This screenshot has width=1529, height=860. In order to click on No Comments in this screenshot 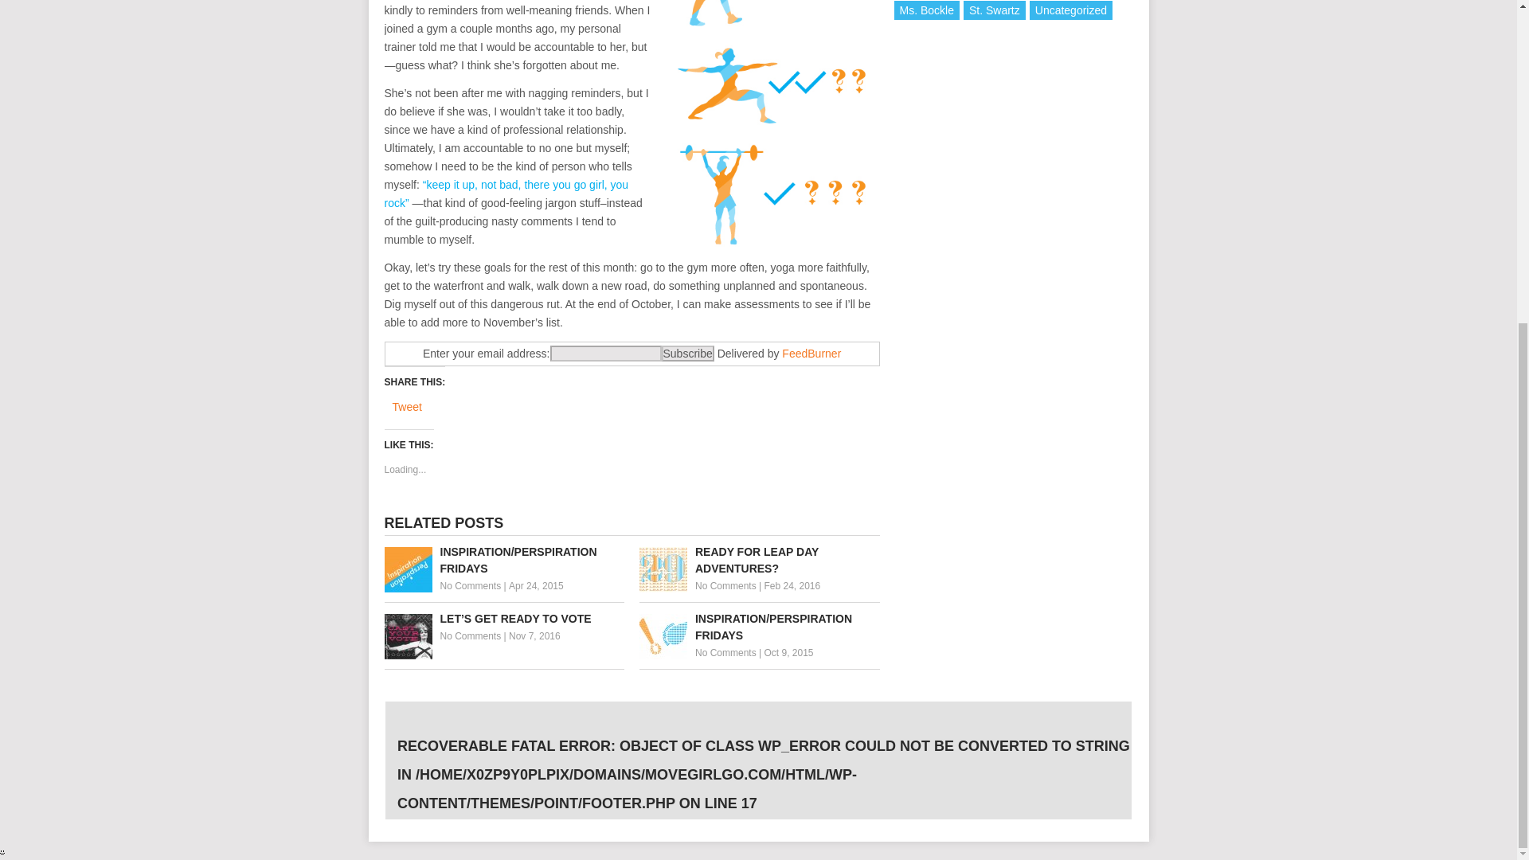, I will do `click(726, 586)`.